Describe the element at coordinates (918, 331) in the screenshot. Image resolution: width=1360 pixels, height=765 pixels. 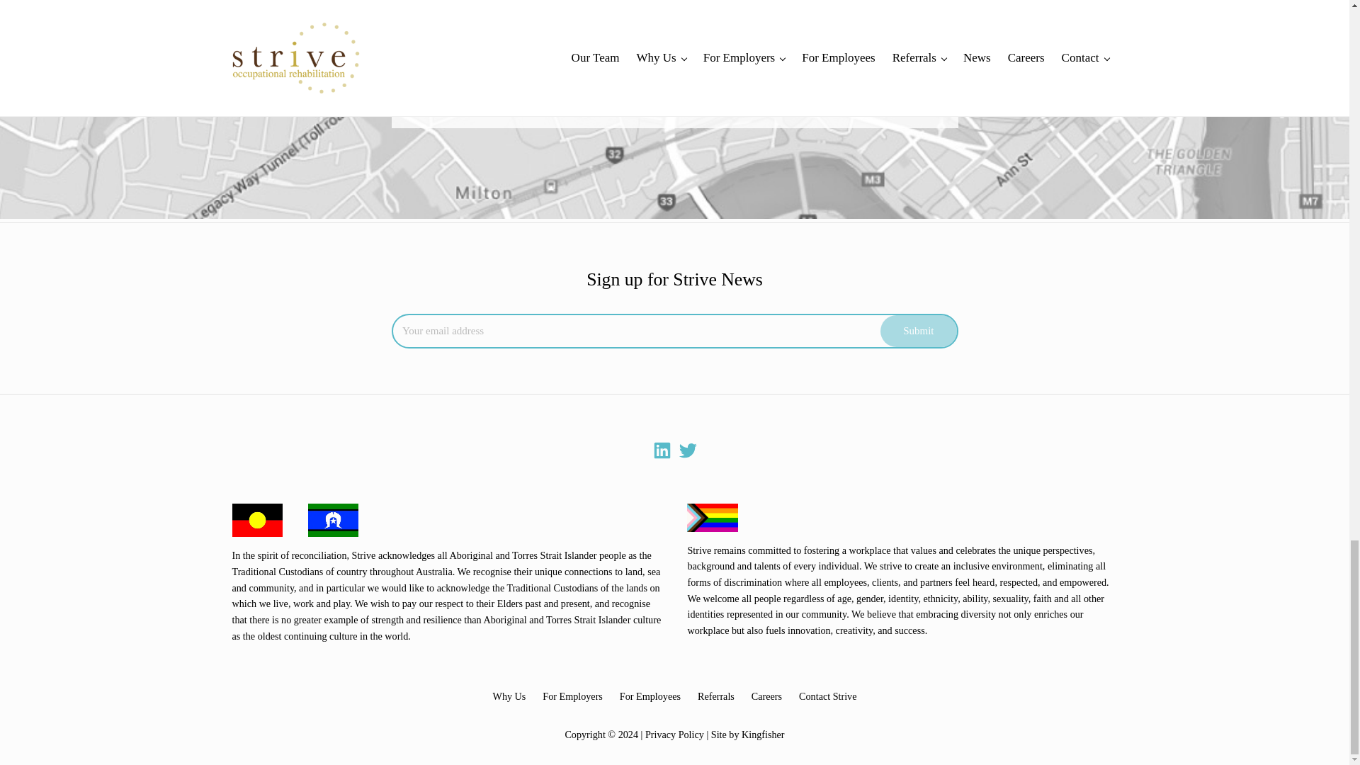
I see `Submit` at that location.